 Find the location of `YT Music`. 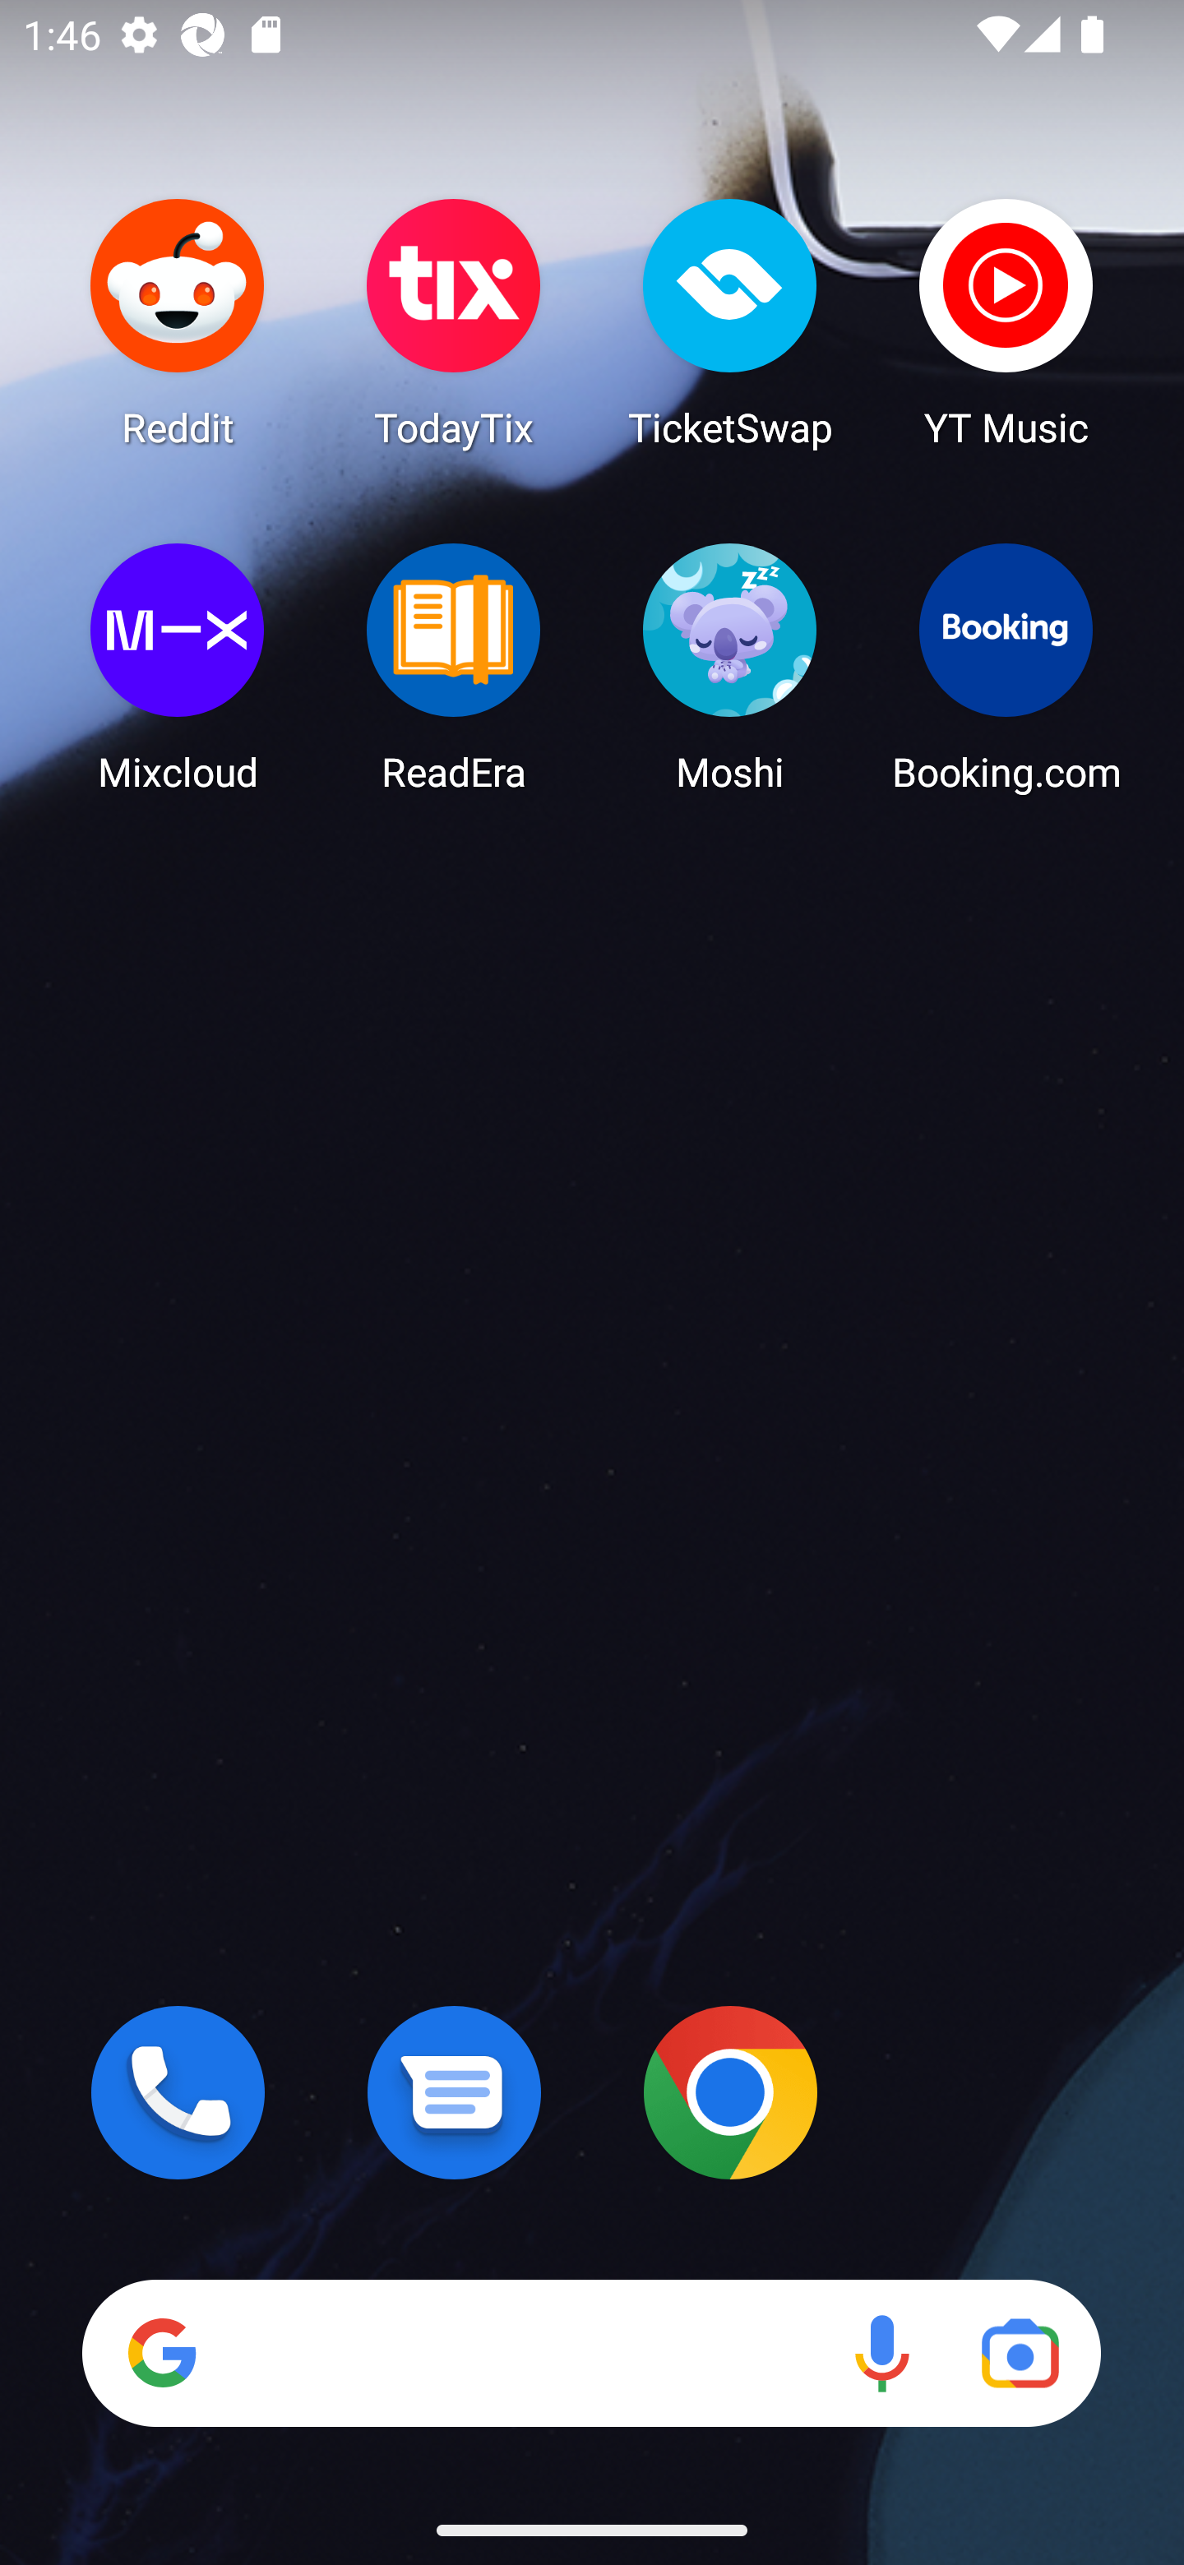

YT Music is located at coordinates (1006, 322).